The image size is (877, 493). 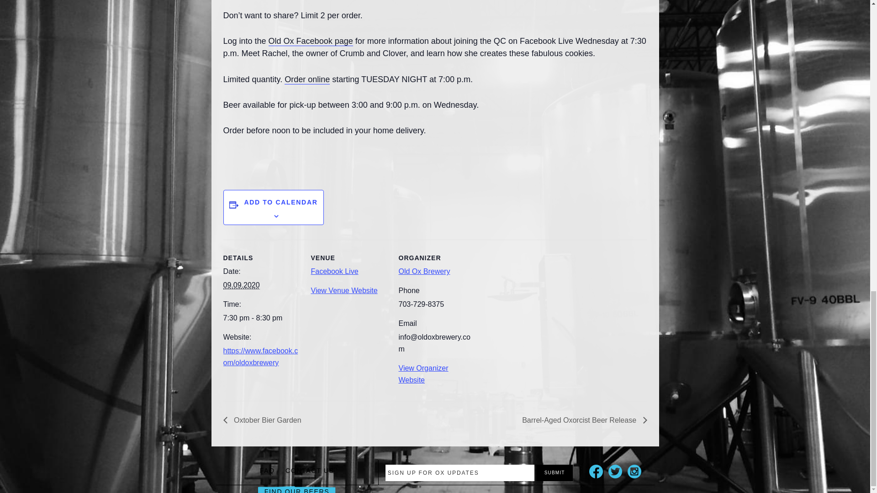 I want to click on Facebook Live, so click(x=334, y=271).